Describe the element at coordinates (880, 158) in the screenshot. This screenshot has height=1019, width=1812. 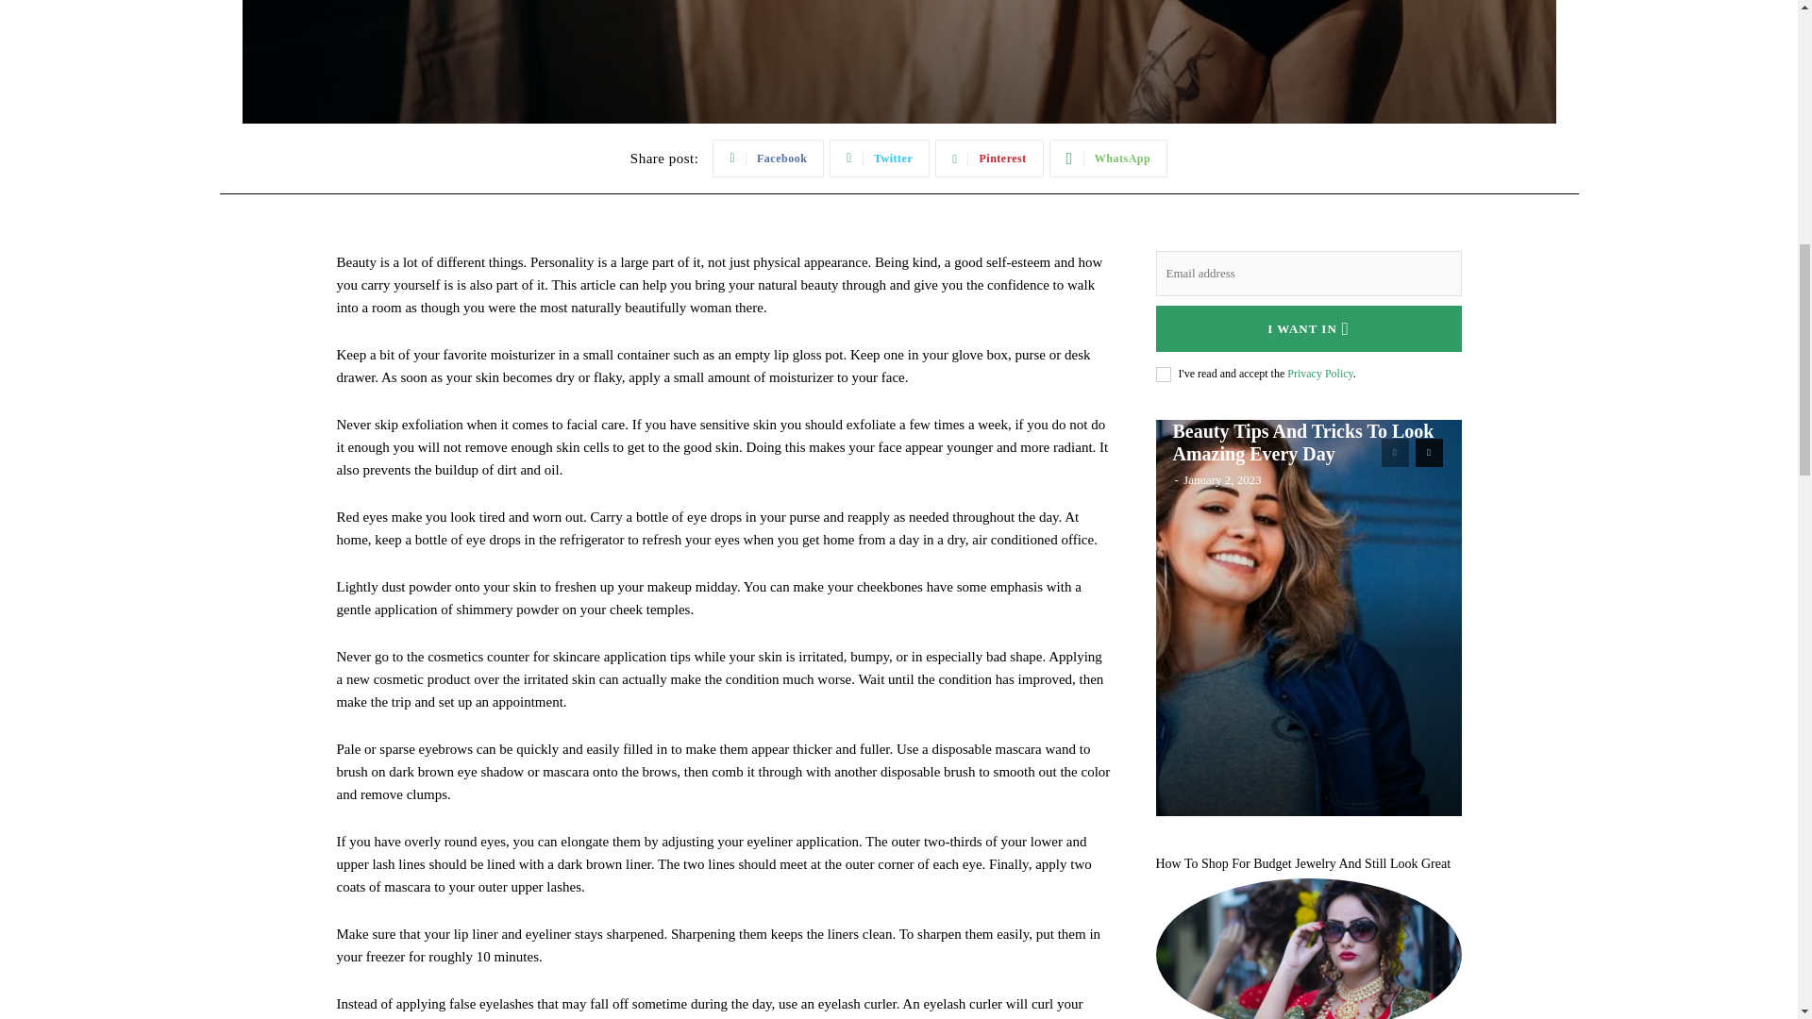
I see `Twitter` at that location.